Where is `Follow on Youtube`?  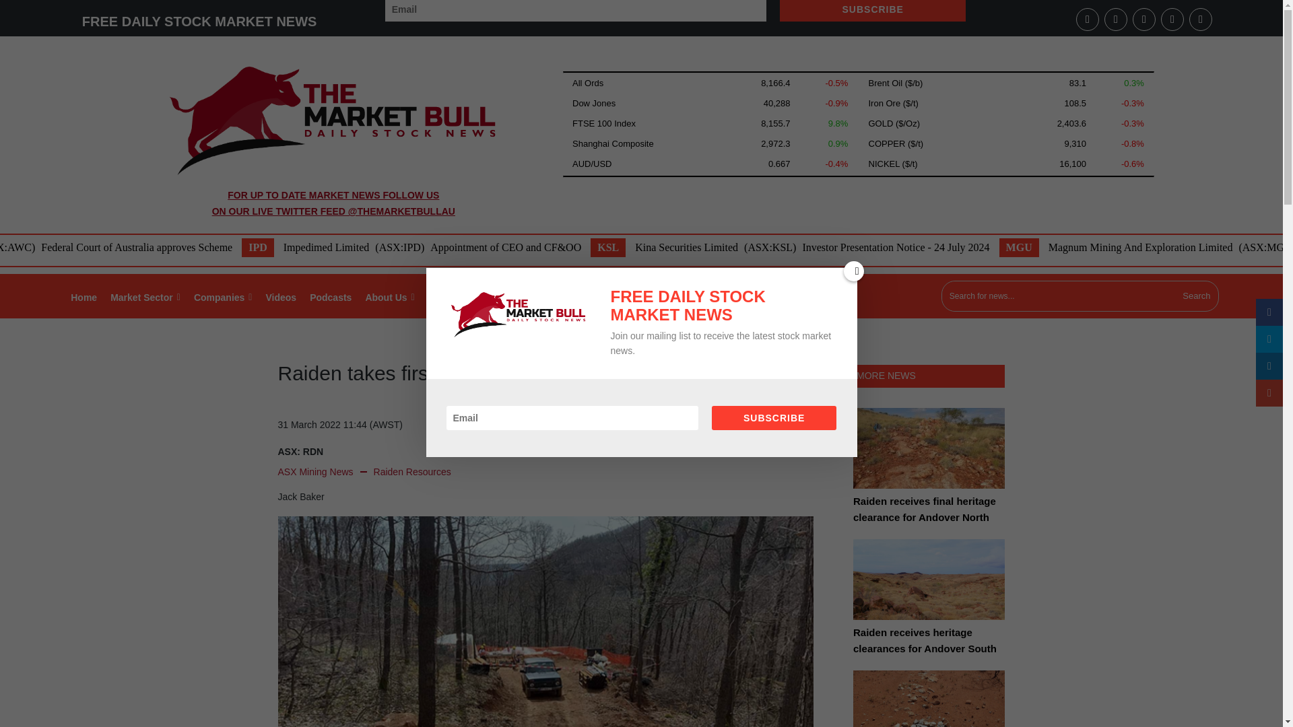
Follow on Youtube is located at coordinates (1087, 19).